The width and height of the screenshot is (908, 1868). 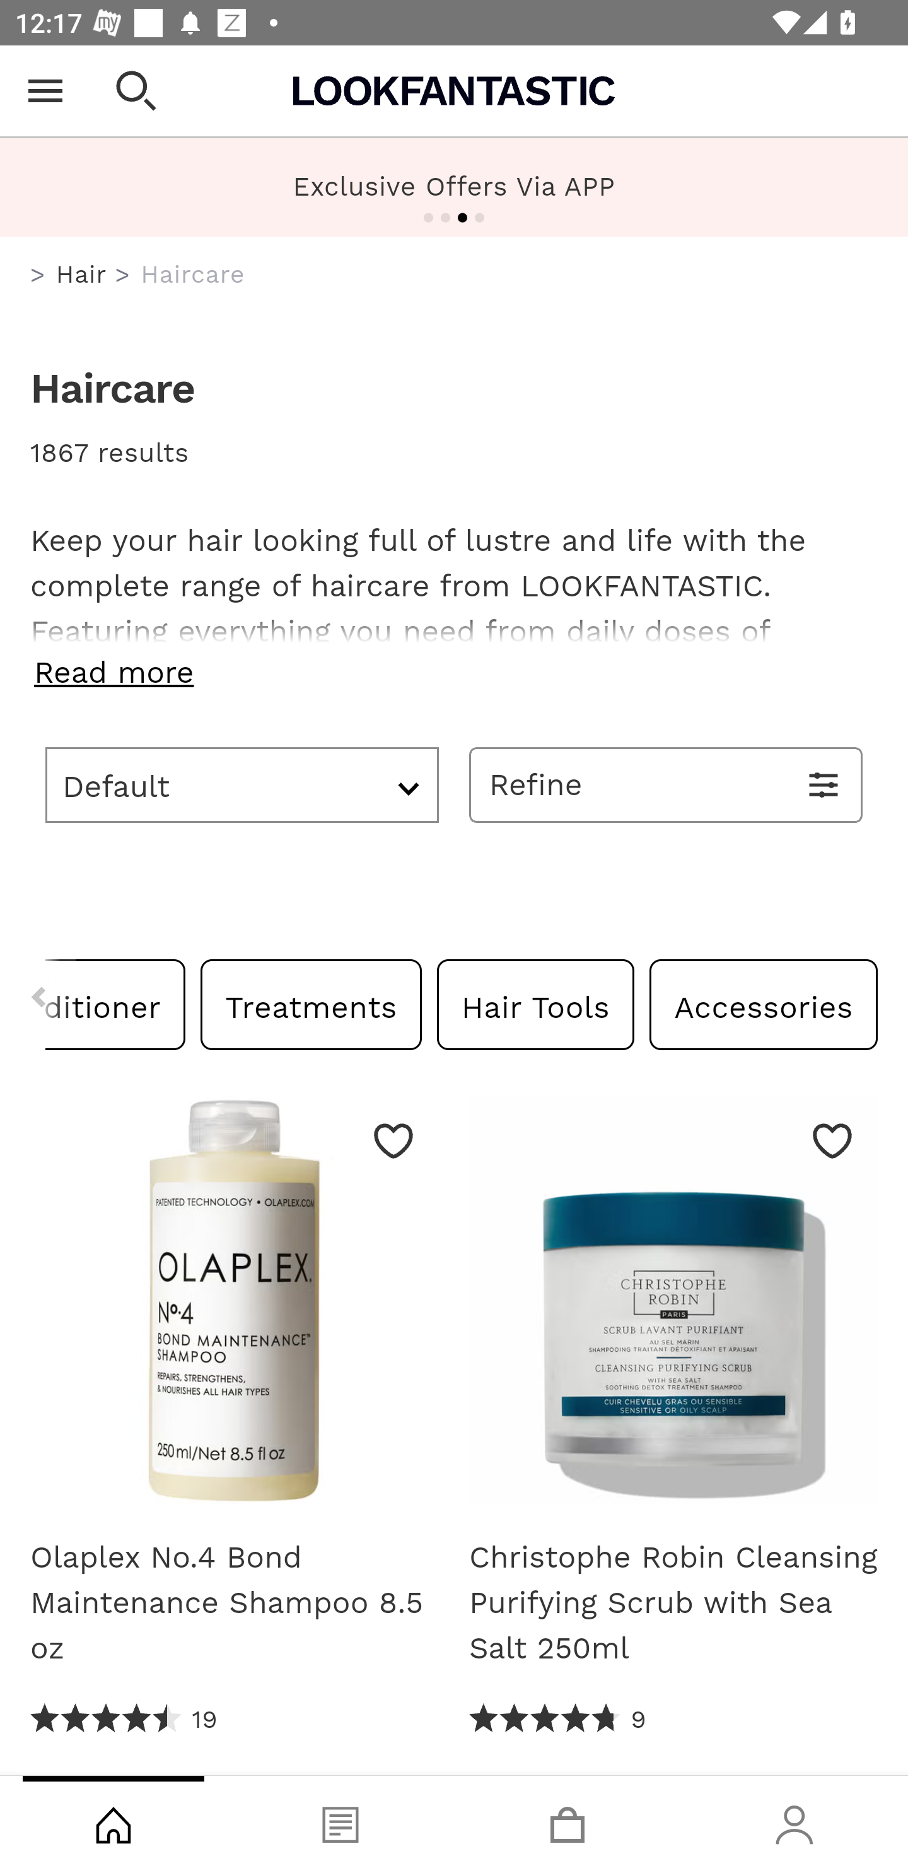 I want to click on Read more, so click(x=454, y=672).